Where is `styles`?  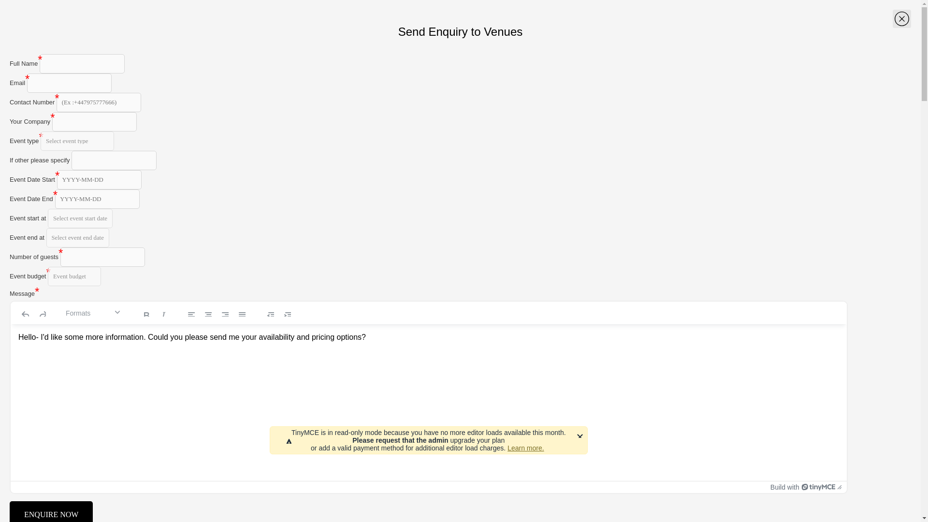
styles is located at coordinates (93, 313).